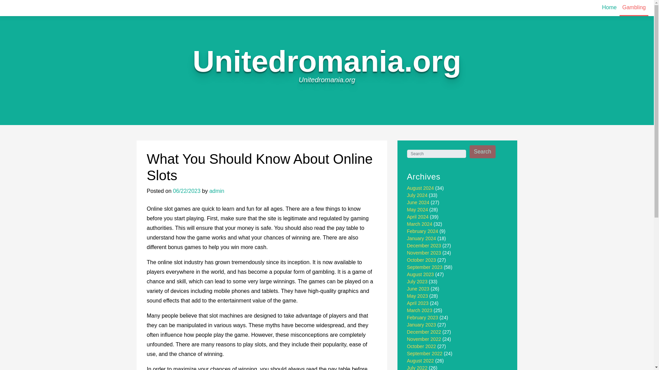  Describe the element at coordinates (417, 209) in the screenshot. I see `May 2024` at that location.